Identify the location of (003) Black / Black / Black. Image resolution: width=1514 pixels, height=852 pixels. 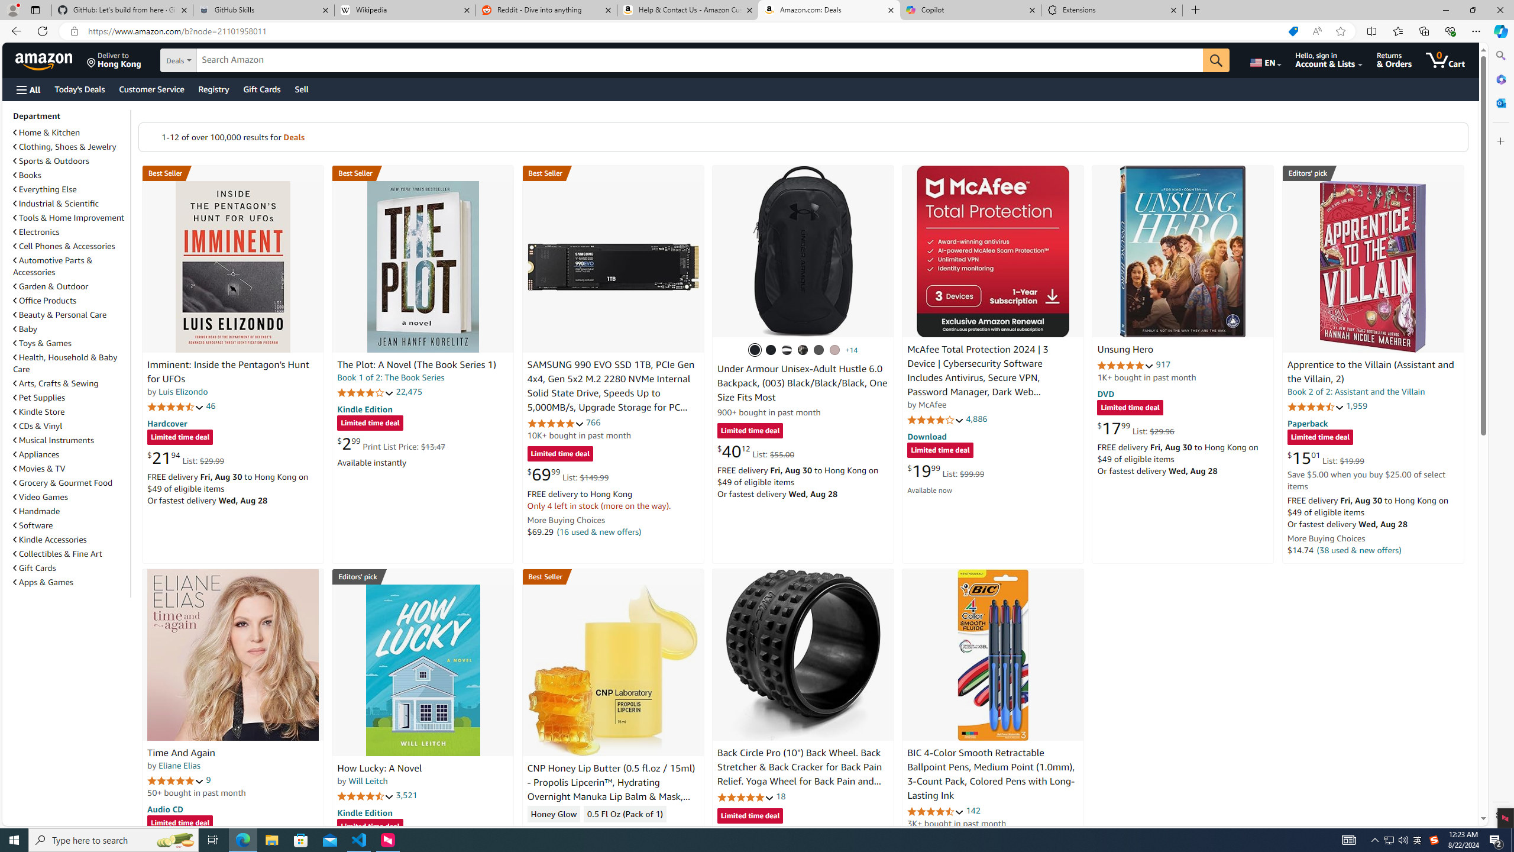
(755, 350).